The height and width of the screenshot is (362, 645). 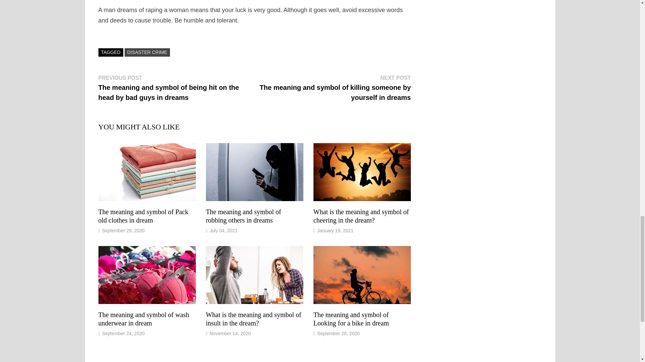 I want to click on November 14, 2020, so click(x=230, y=334).